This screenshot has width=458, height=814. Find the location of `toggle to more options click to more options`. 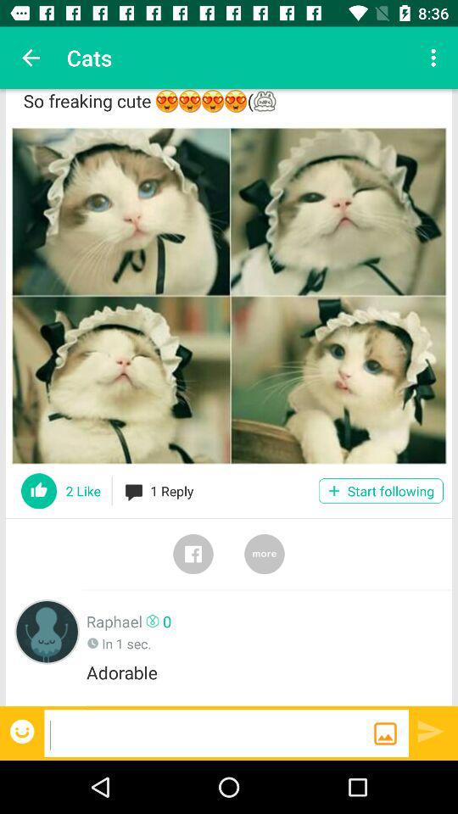

toggle to more options click to more options is located at coordinates (265, 554).